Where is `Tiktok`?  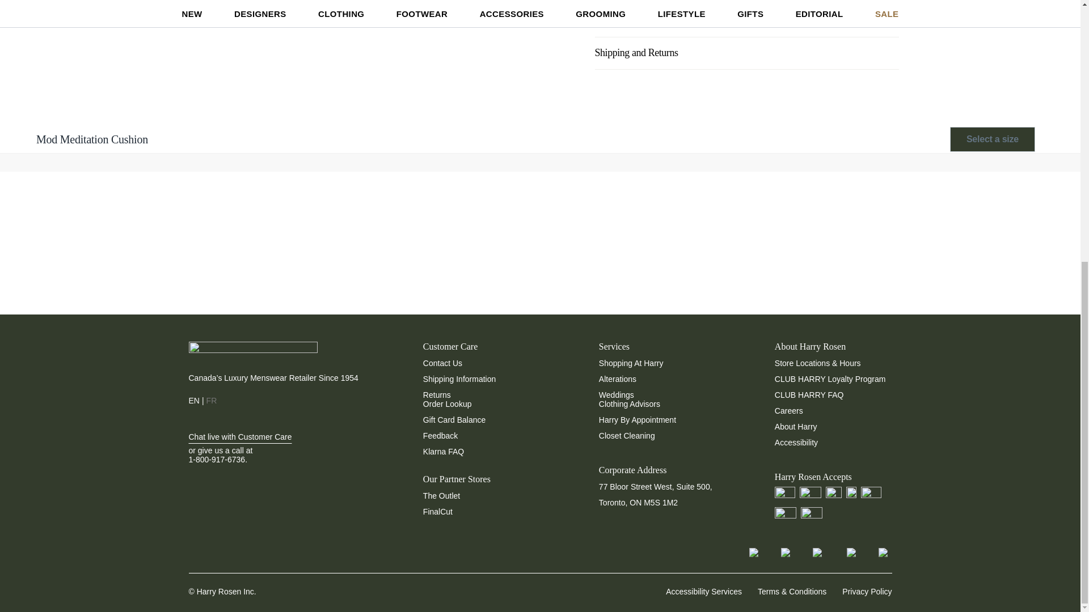
Tiktok is located at coordinates (746, 550).